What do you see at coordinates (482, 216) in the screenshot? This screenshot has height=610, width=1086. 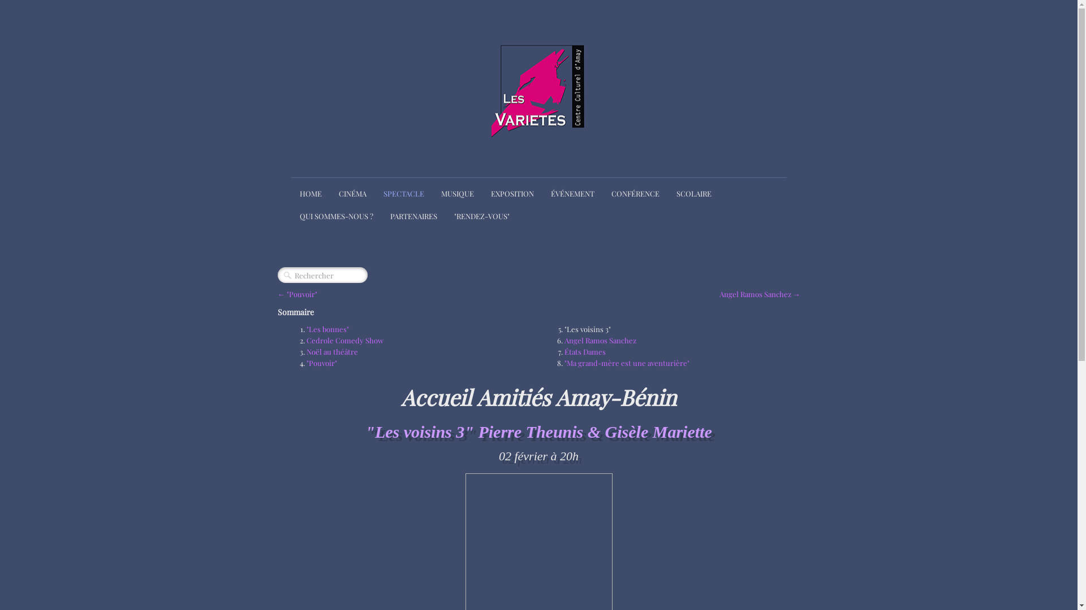 I see `"RENDEZ-VOUS"` at bounding box center [482, 216].